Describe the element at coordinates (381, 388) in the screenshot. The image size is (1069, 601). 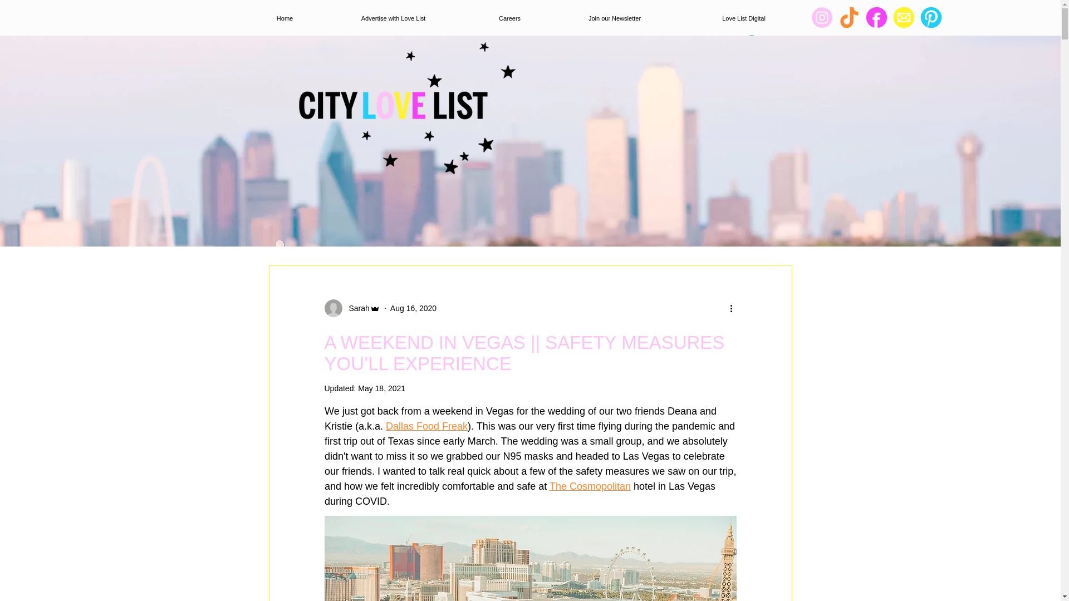
I see `May 18, 2021` at that location.